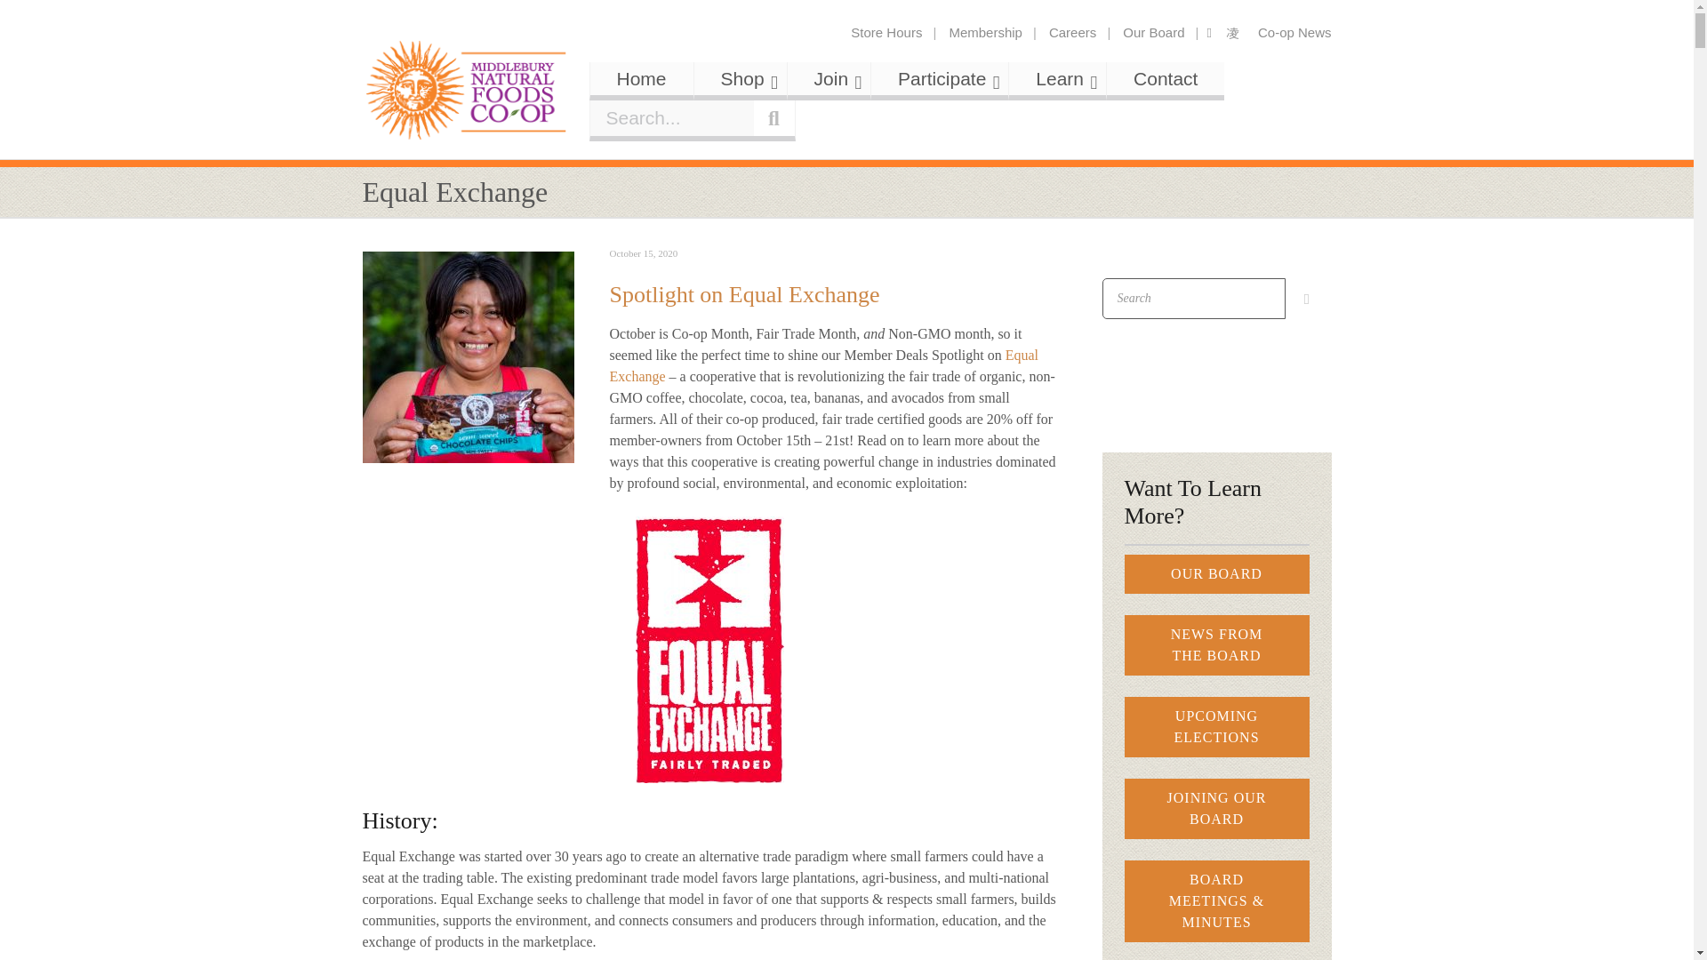 This screenshot has width=1707, height=960. What do you see at coordinates (949, 101) in the screenshot?
I see `Careers` at bounding box center [949, 101].